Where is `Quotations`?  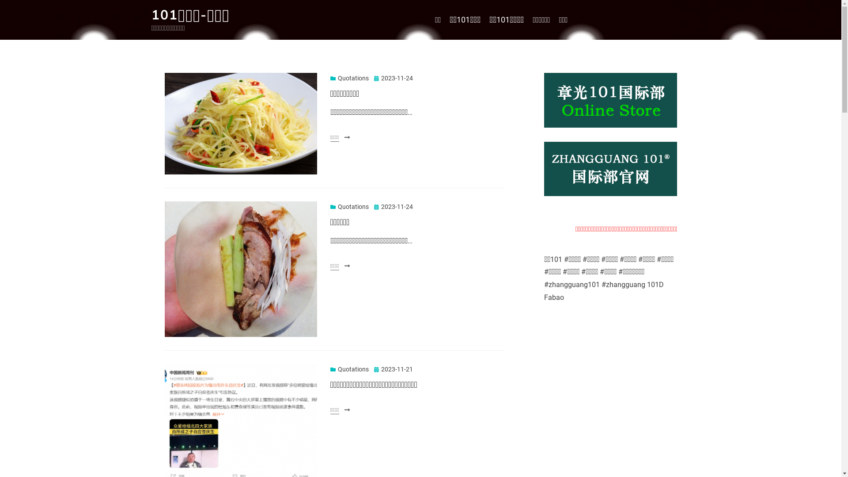 Quotations is located at coordinates (350, 207).